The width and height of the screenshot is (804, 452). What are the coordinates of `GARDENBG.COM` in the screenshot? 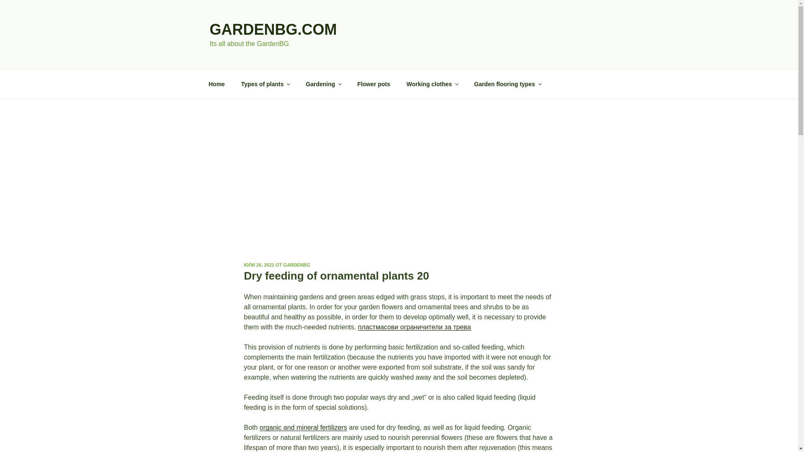 It's located at (273, 29).